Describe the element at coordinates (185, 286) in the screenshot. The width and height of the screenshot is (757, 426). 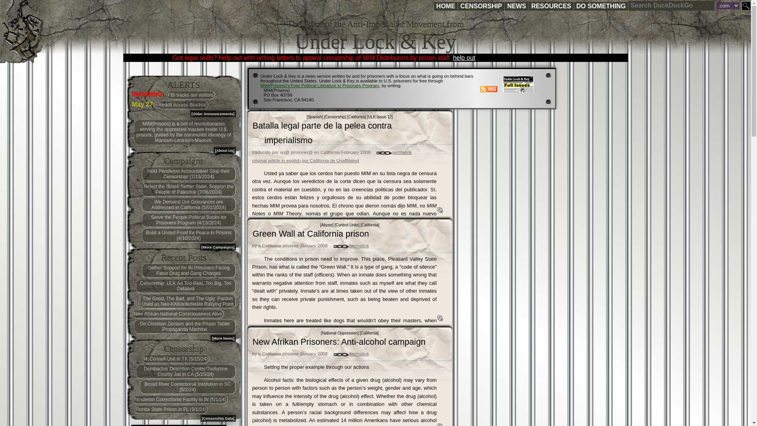
I see `Censorship: ULK Art Too Real, Too Big, Too Detailed` at that location.